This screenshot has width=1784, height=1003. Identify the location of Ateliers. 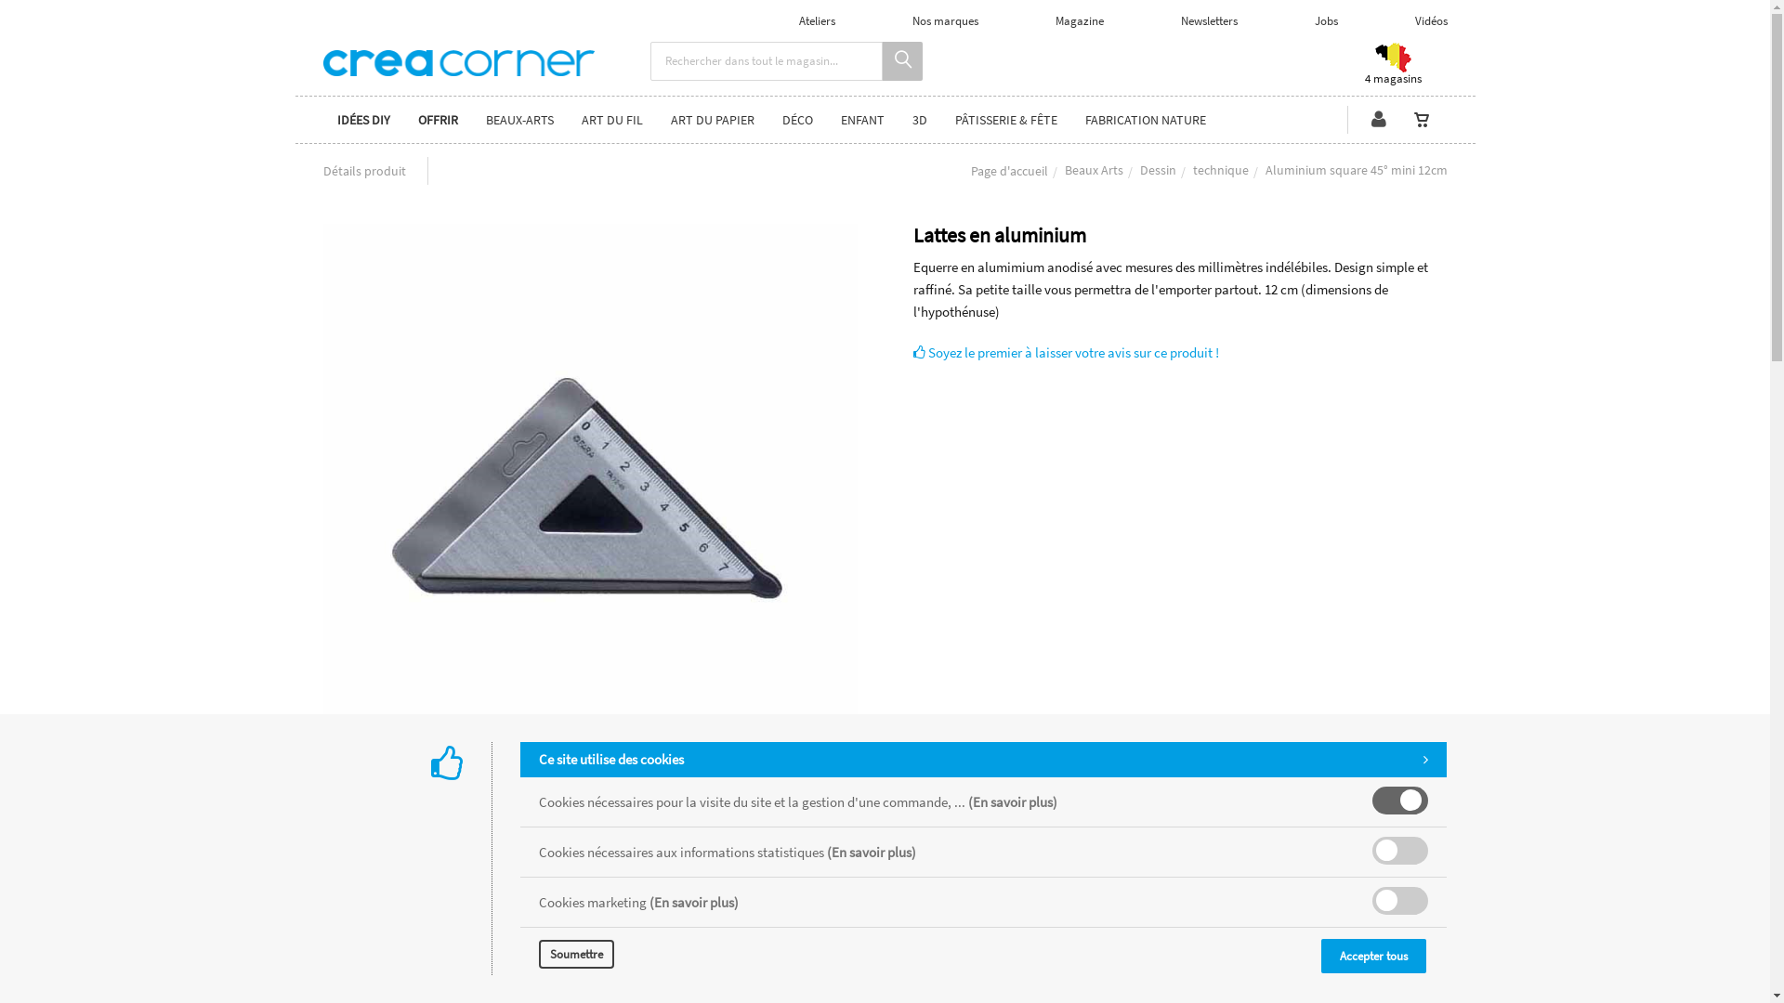
(818, 20).